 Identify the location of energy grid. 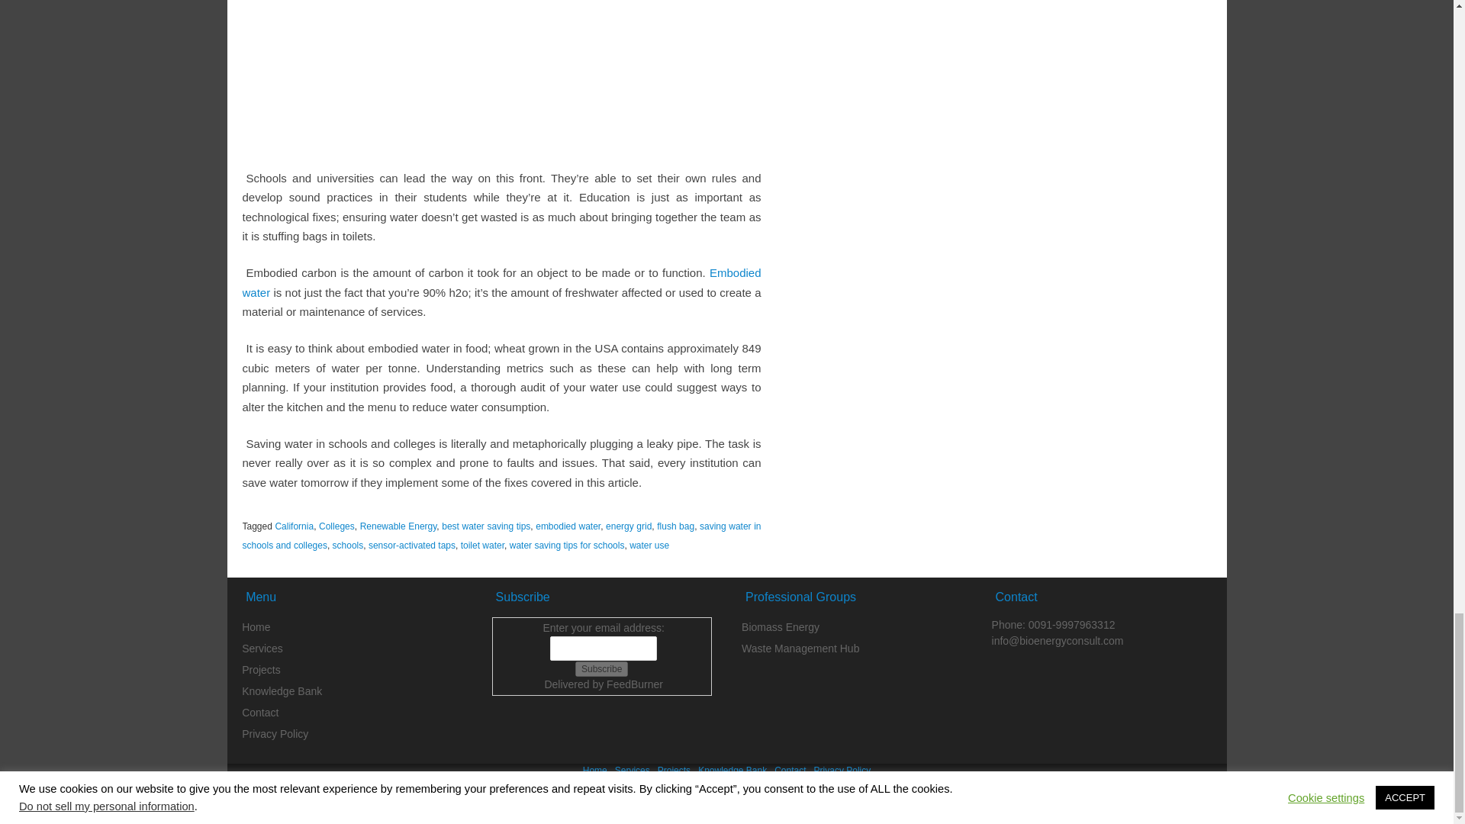
(629, 526).